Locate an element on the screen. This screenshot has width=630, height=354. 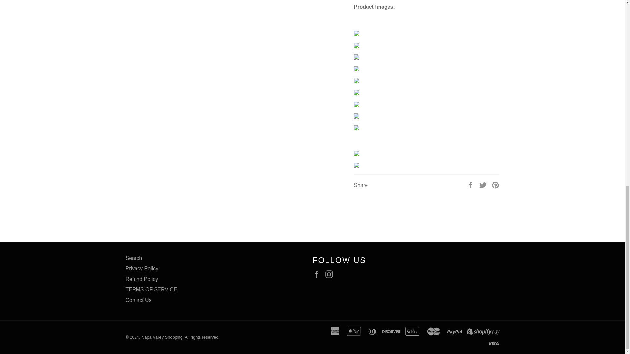
Napa Valley Shopping on Facebook is located at coordinates (318, 274).